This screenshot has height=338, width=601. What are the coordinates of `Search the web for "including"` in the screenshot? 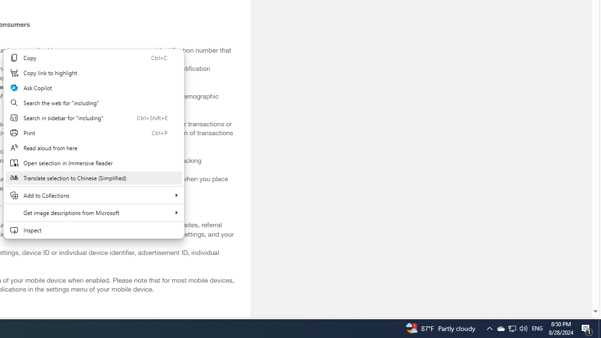 It's located at (93, 102).